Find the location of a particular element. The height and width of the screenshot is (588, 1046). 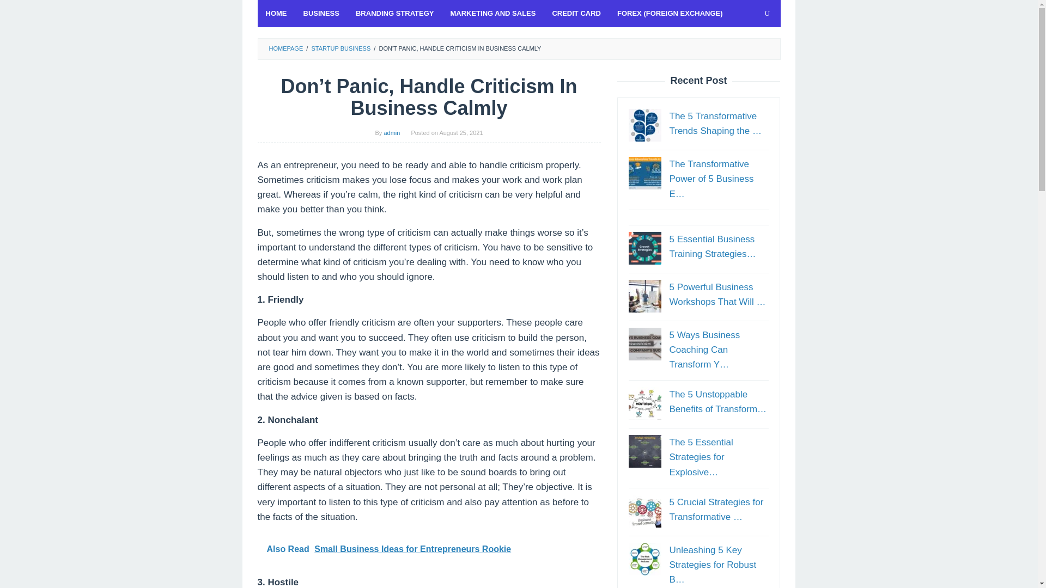

MARKETING AND SALES is located at coordinates (492, 13).